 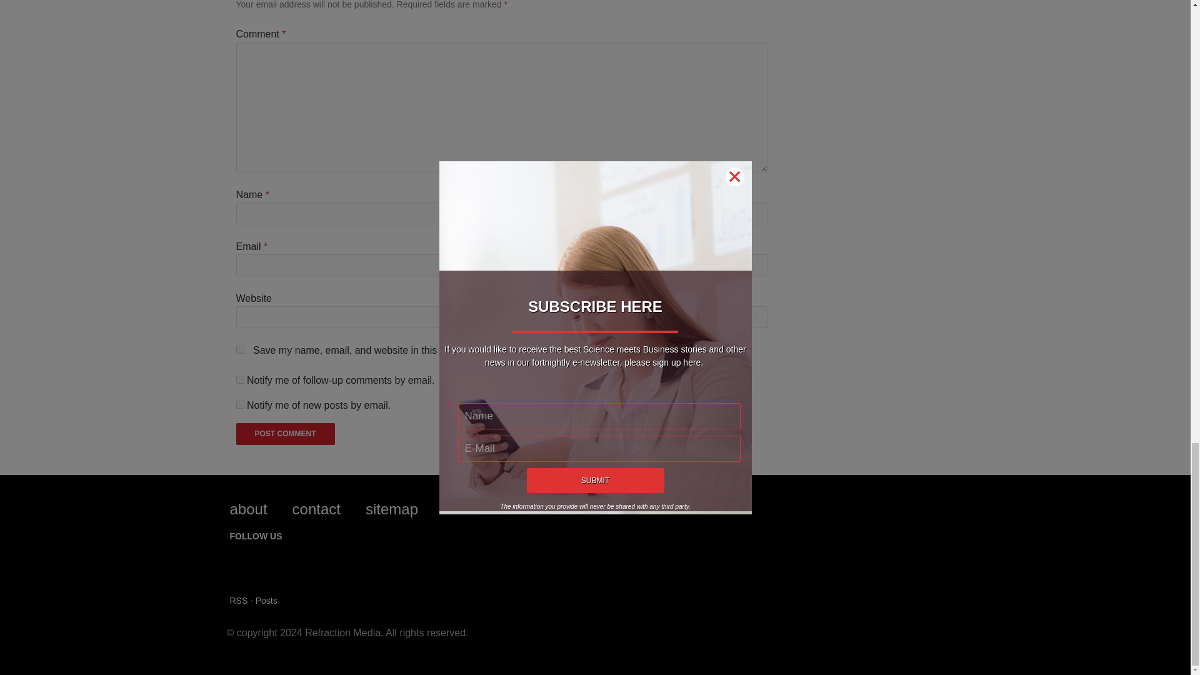 I want to click on Subscribe to posts, so click(x=254, y=600).